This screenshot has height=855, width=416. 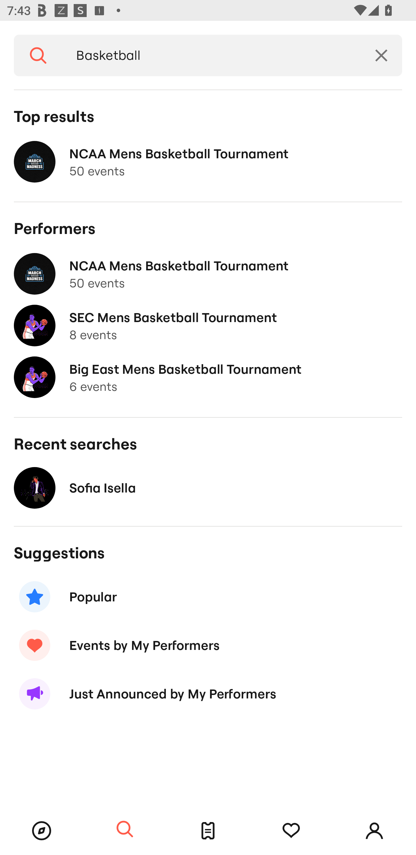 I want to click on Clear, so click(x=381, y=55).